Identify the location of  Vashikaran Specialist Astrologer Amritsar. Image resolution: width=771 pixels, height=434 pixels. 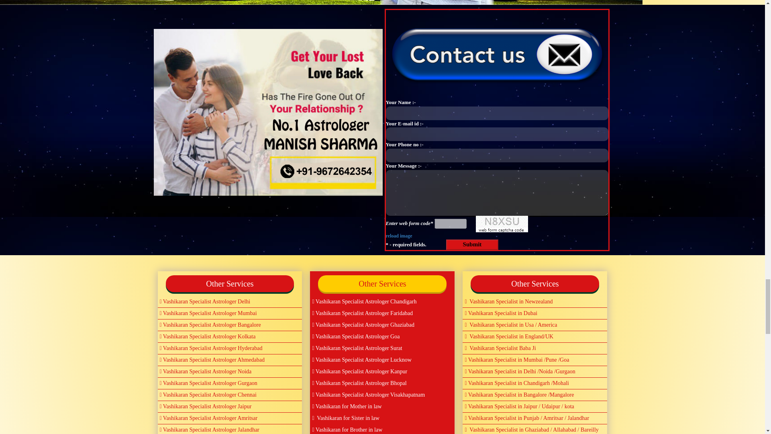
(230, 418).